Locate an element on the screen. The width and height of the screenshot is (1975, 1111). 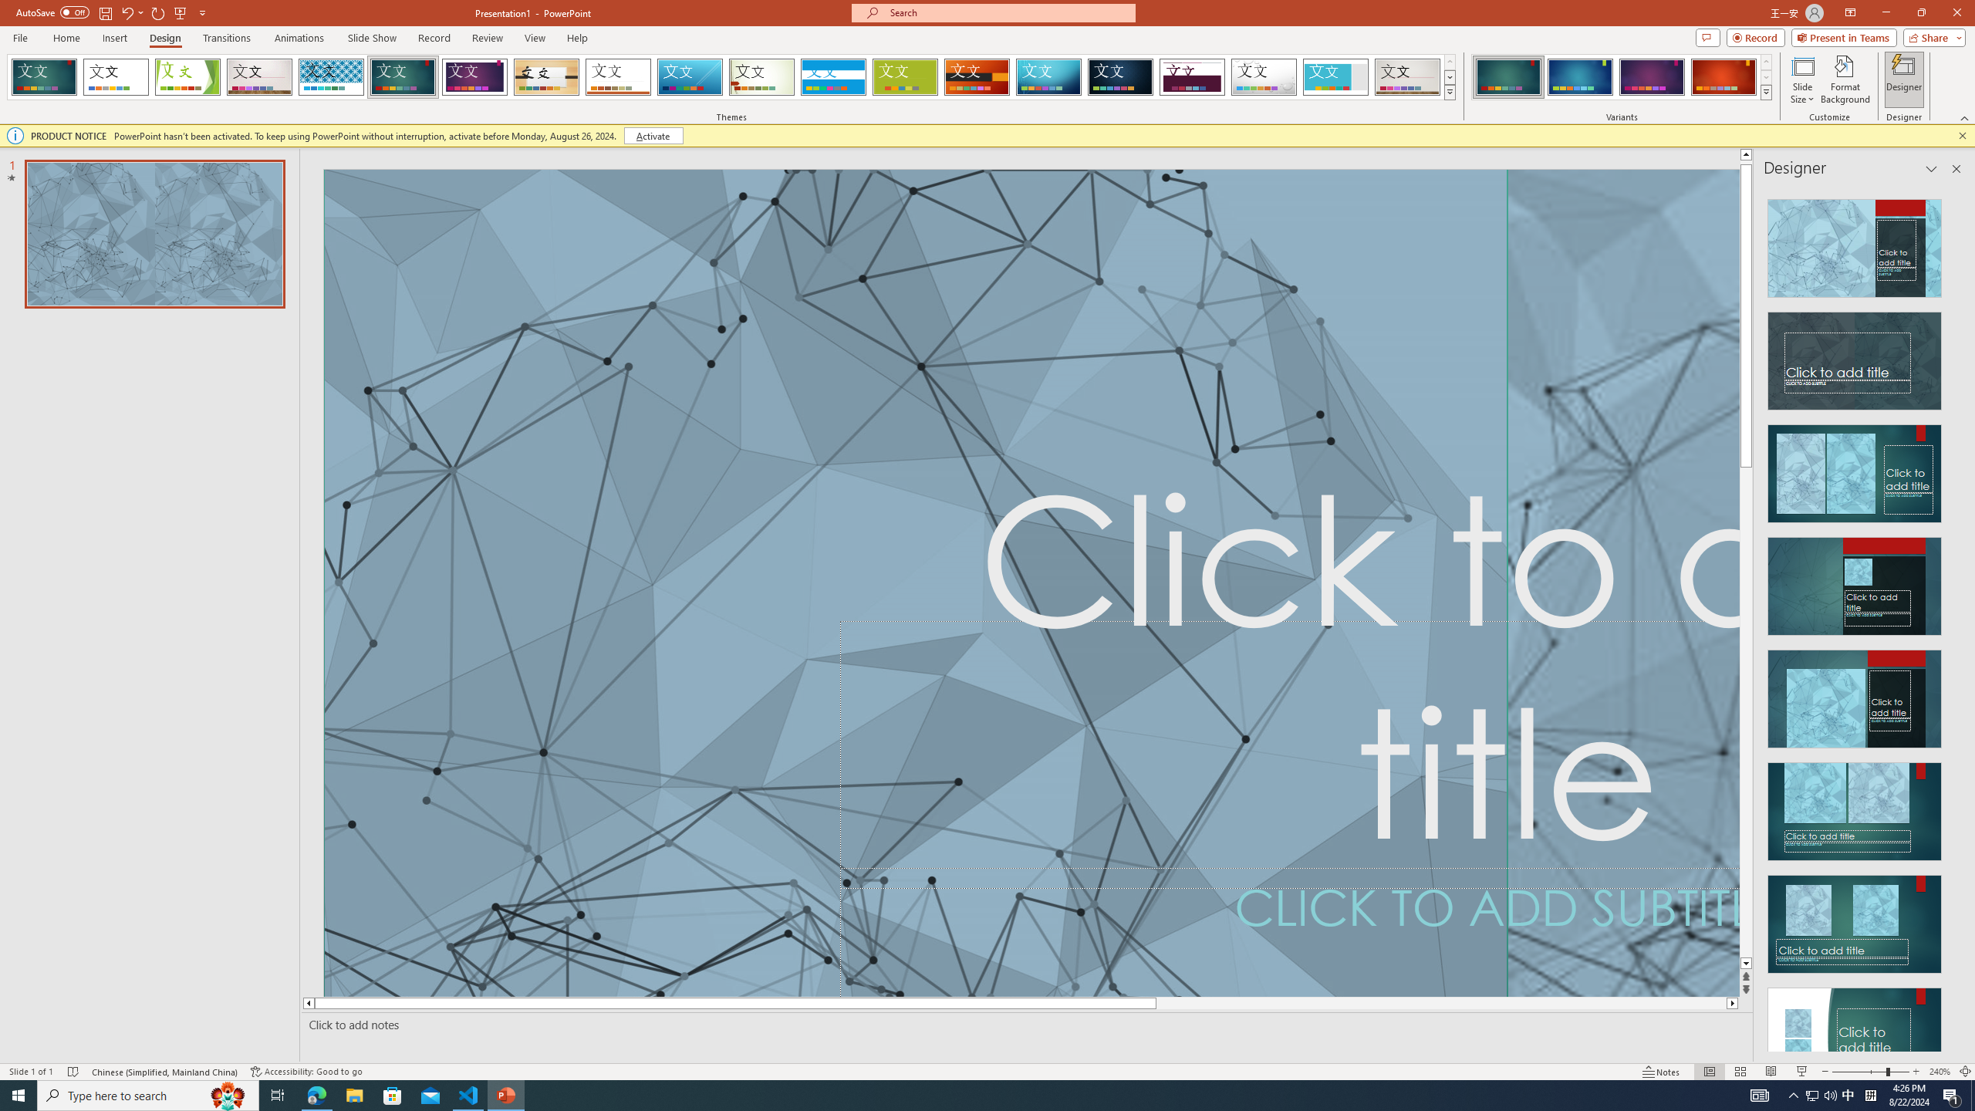
Berlin is located at coordinates (977, 77).